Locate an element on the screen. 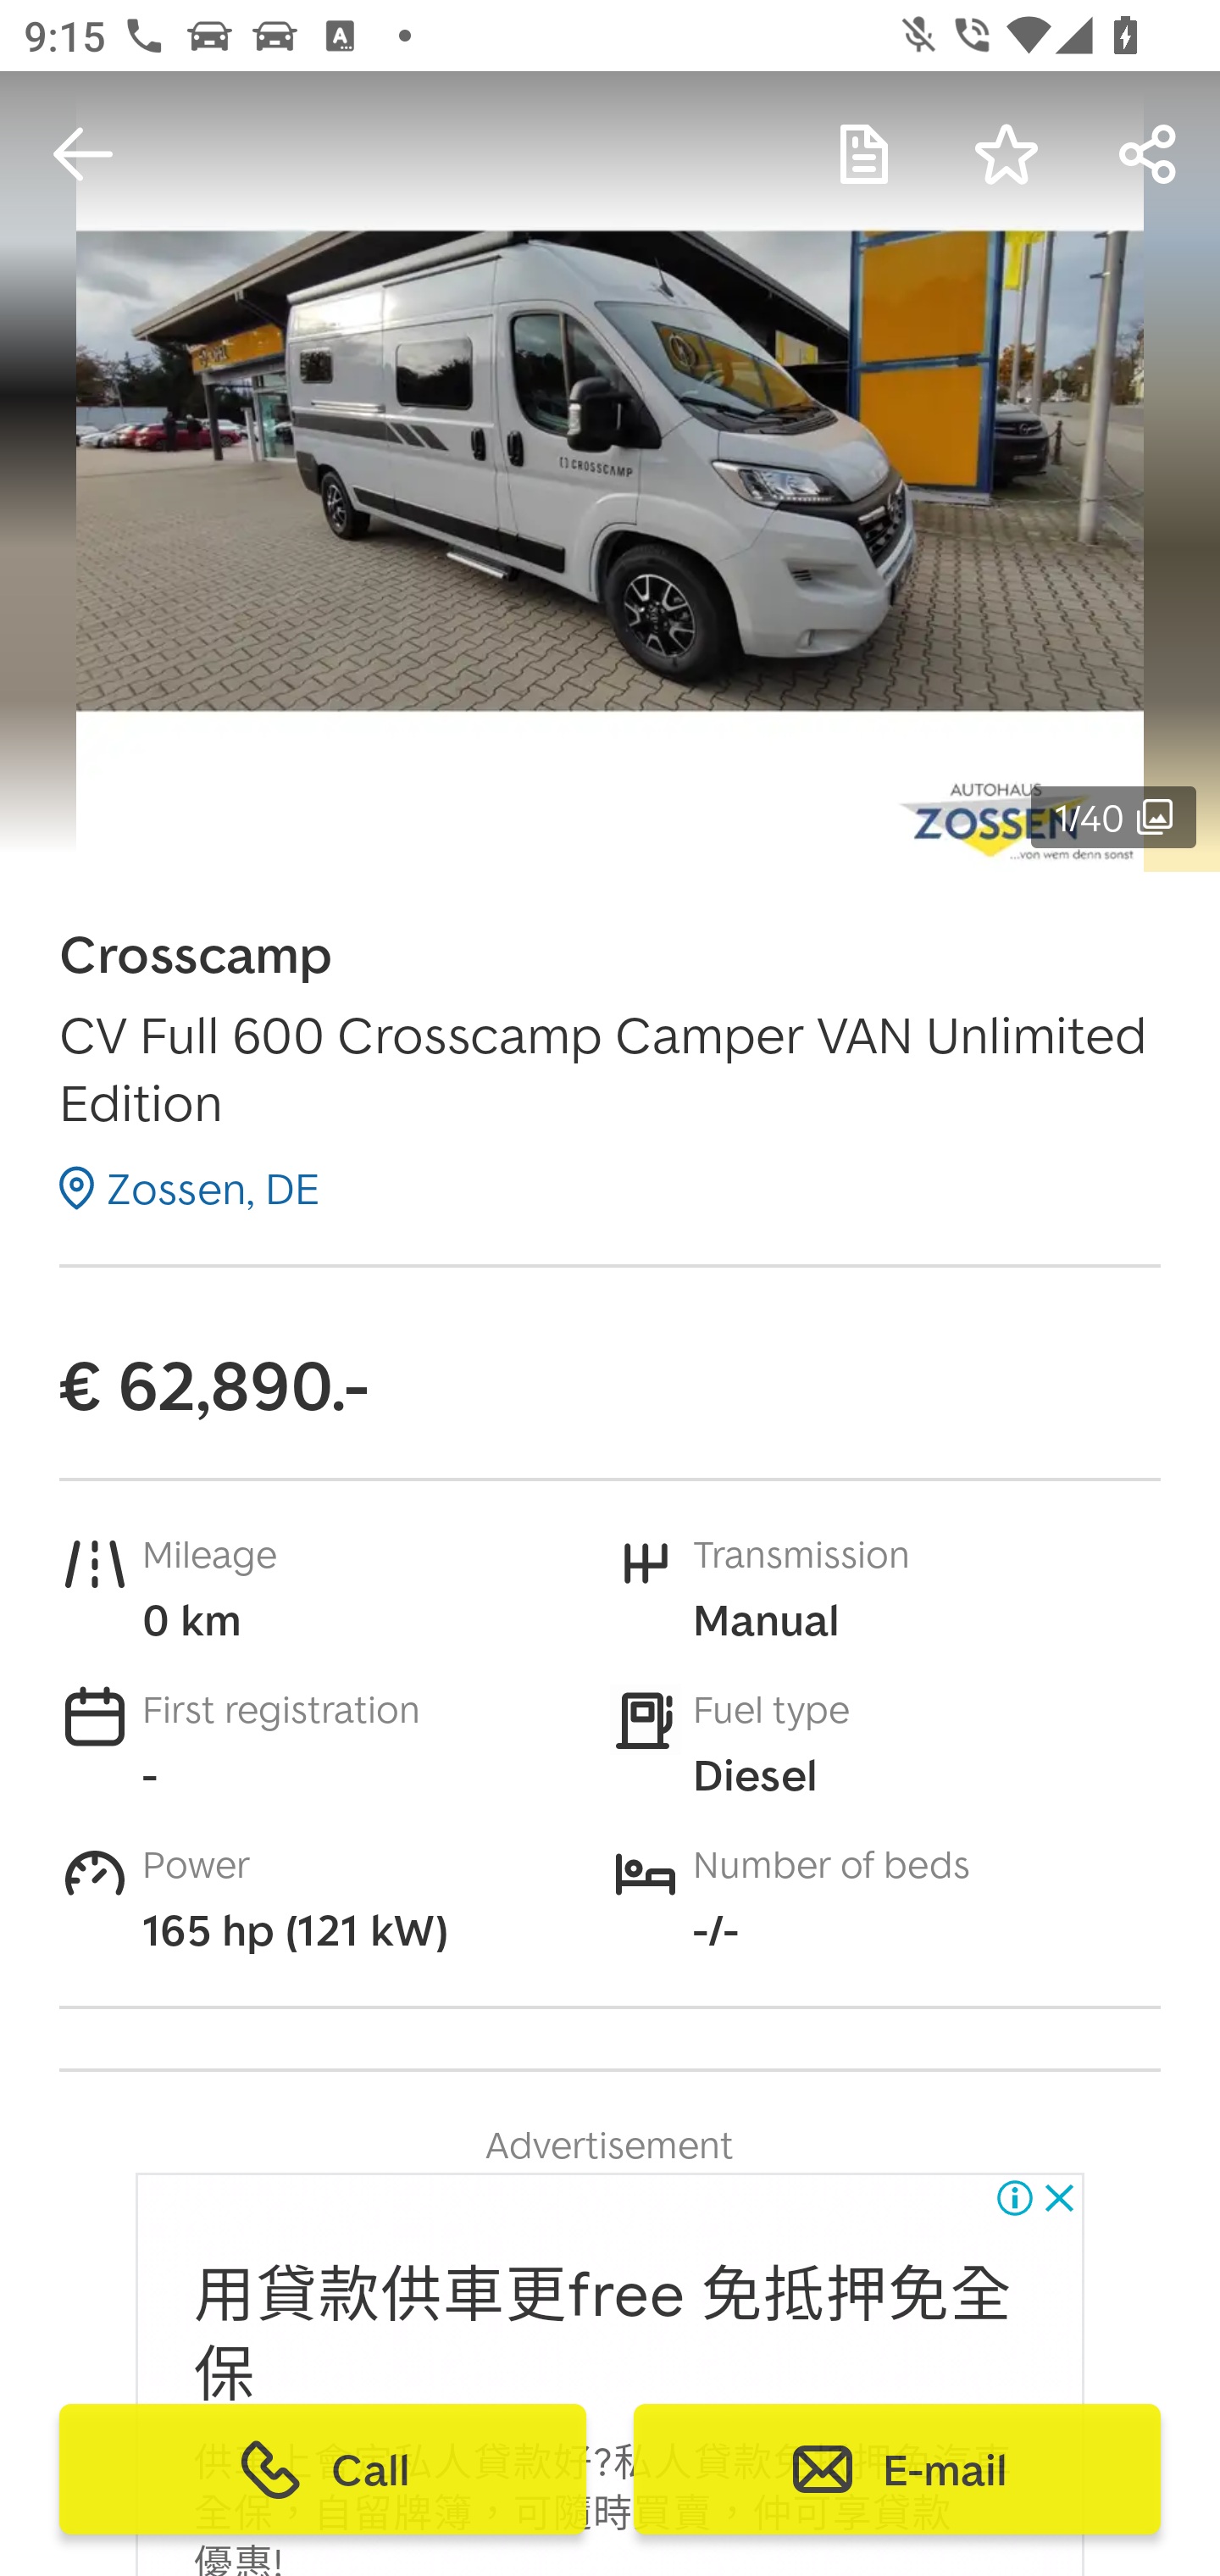 This screenshot has height=2576, width=1220. Call is located at coordinates (323, 2469).